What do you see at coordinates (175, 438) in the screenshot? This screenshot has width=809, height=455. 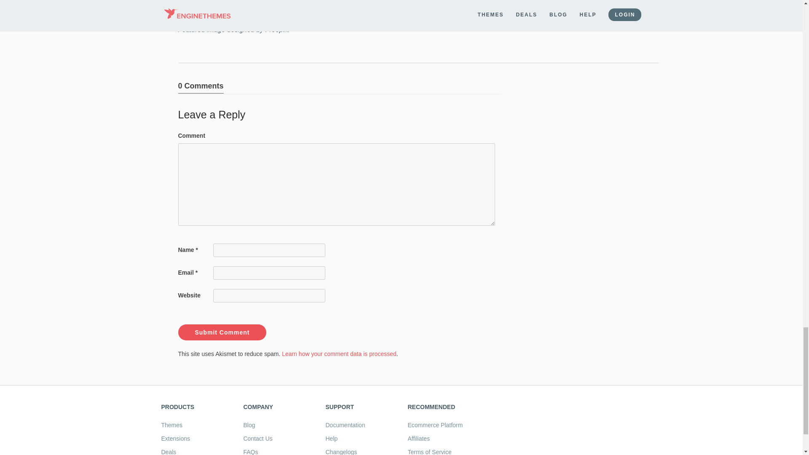 I see `Extensions` at bounding box center [175, 438].